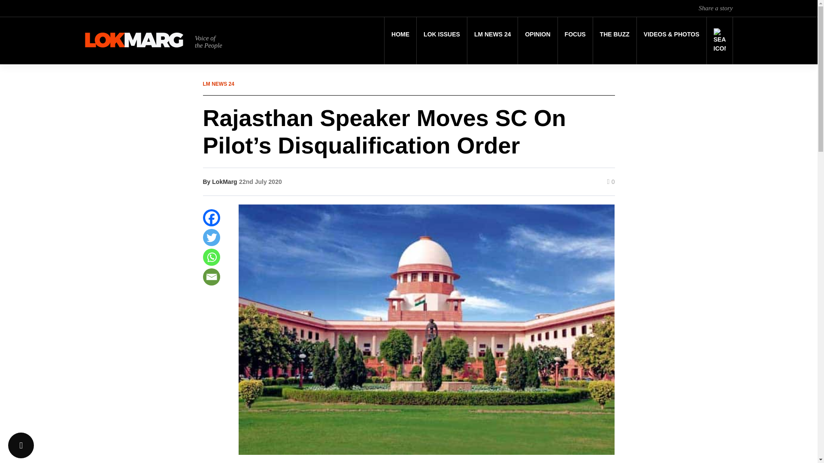 This screenshot has height=463, width=824. What do you see at coordinates (493, 34) in the screenshot?
I see `LM News 24` at bounding box center [493, 34].